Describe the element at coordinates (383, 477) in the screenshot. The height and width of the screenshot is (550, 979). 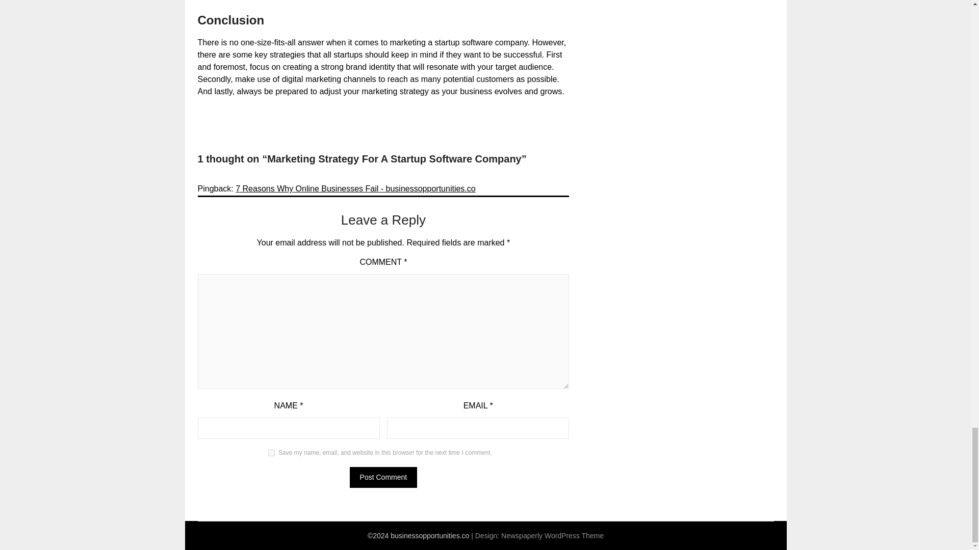
I see `Post Comment` at that location.